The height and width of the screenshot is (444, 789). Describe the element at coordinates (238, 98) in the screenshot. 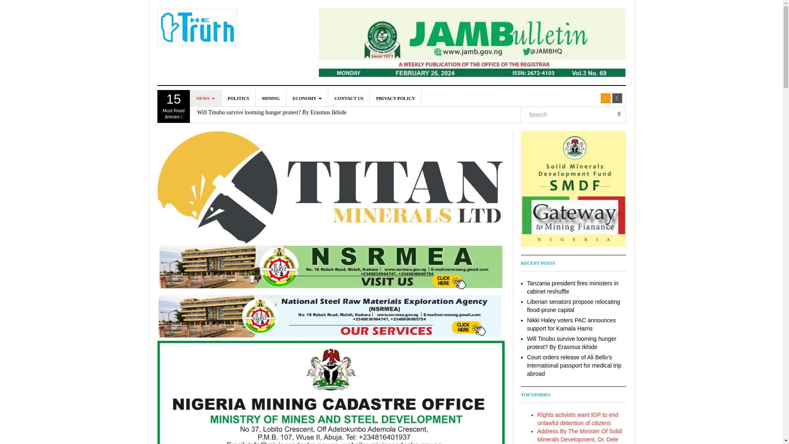

I see `ECONOMY` at that location.